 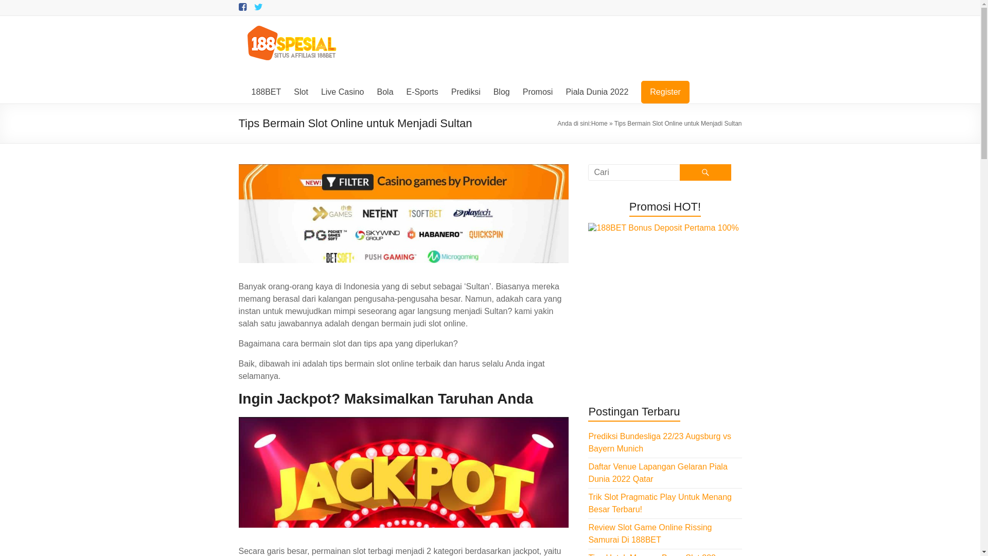 I want to click on Bola, so click(x=385, y=92).